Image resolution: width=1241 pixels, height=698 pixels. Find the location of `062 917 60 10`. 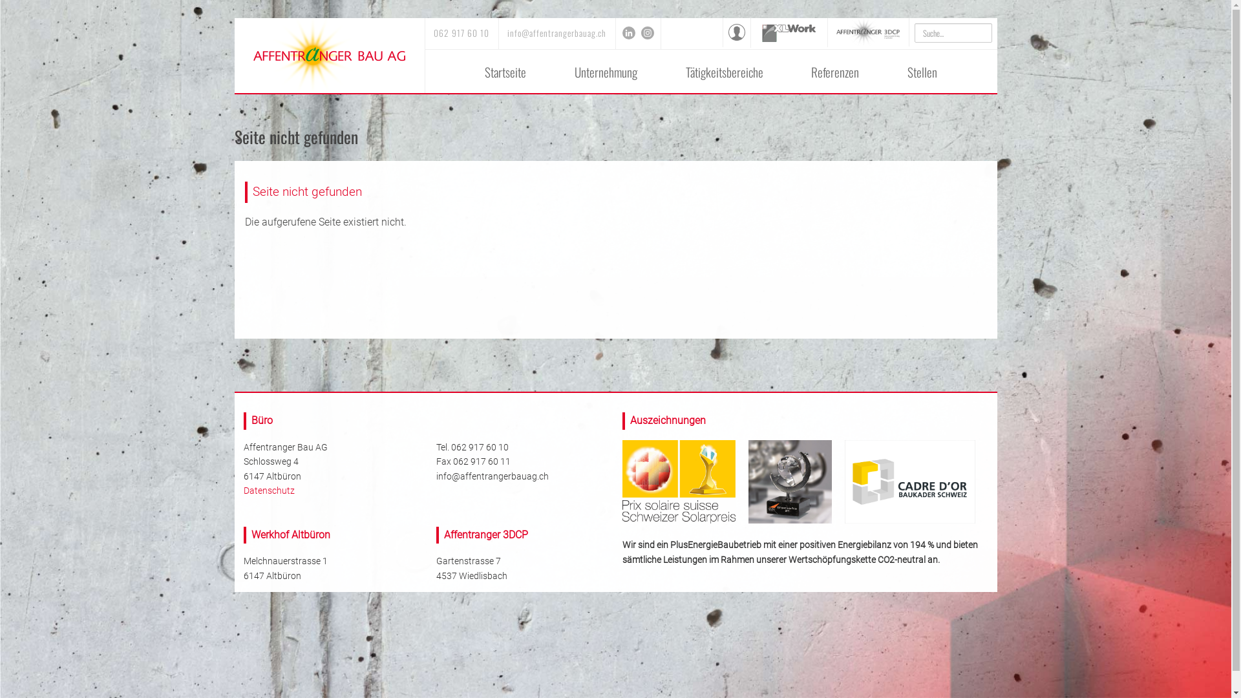

062 917 60 10 is located at coordinates (480, 447).